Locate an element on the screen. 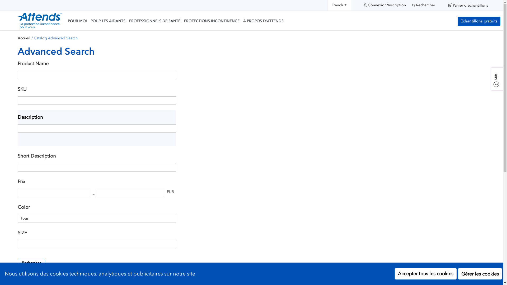  Attends Logo is located at coordinates (40, 22).